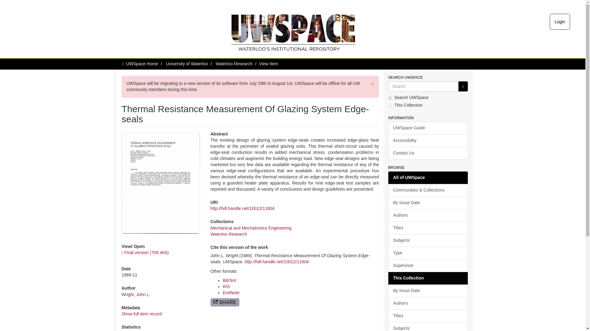 This screenshot has height=331, width=590. I want to click on Show full item record, so click(141, 314).